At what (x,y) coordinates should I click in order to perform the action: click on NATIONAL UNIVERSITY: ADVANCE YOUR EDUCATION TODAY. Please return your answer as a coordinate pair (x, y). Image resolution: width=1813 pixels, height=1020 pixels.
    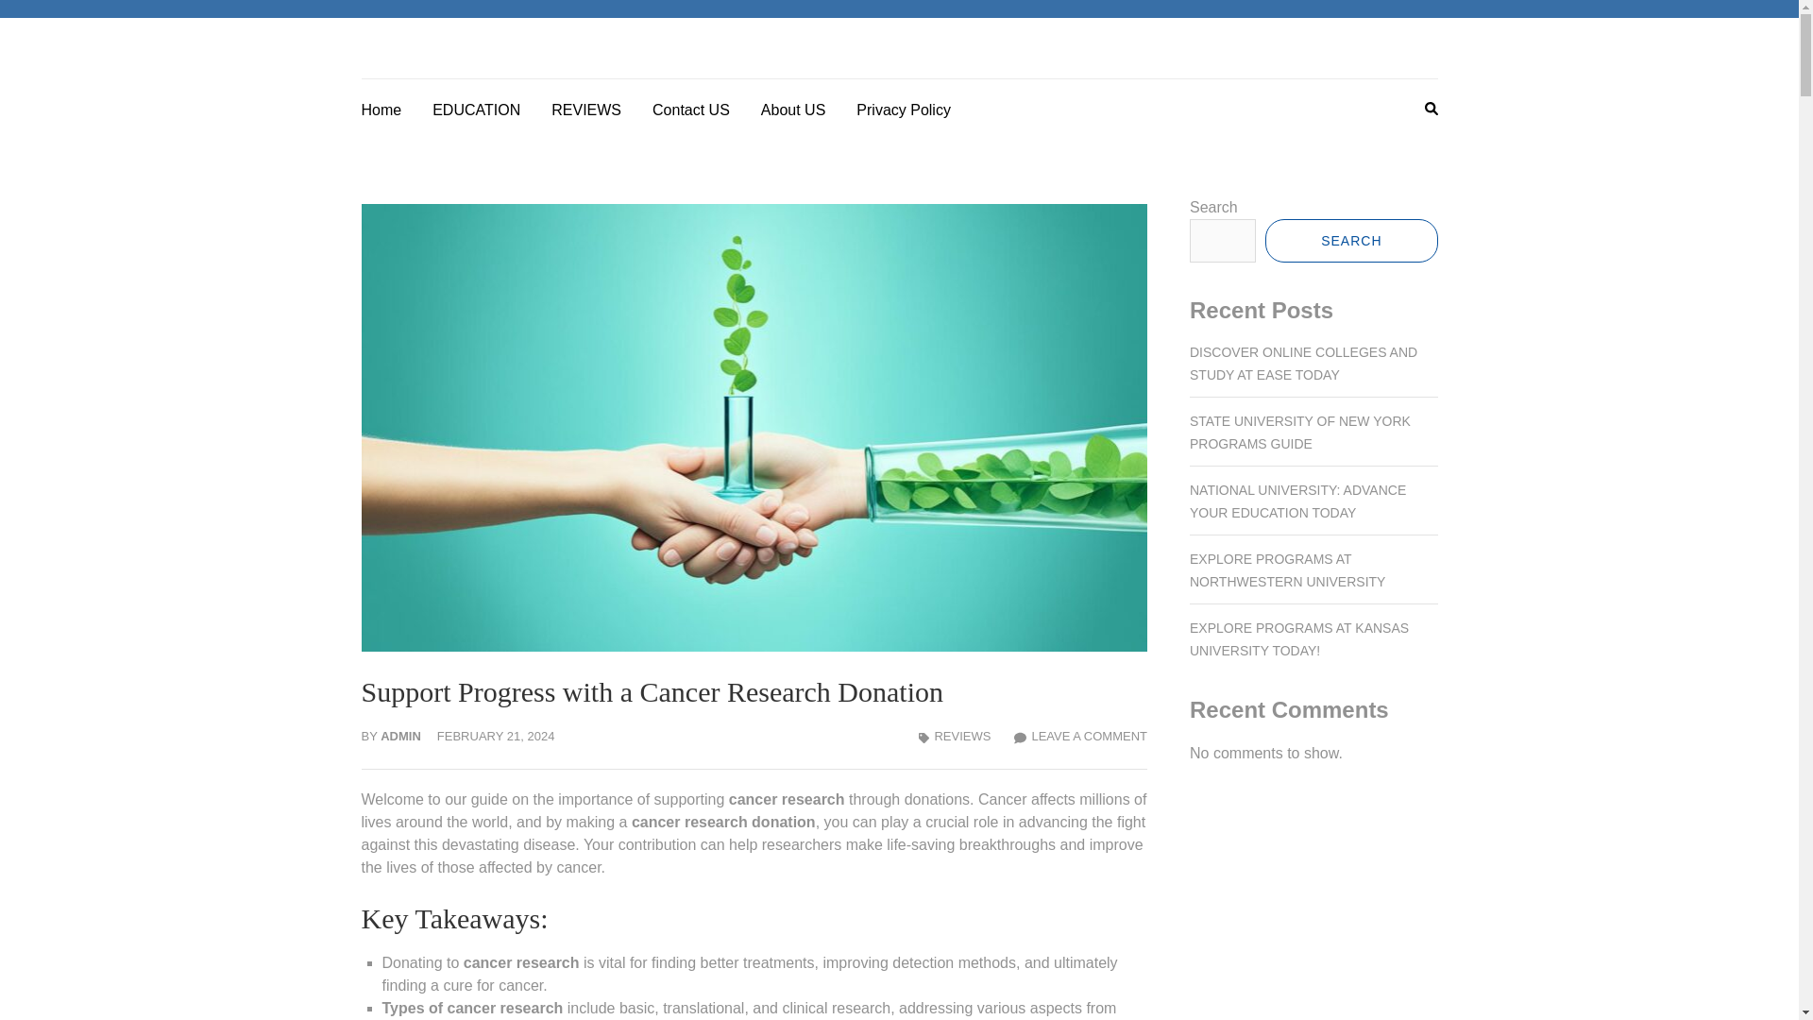
    Looking at the image, I should click on (1297, 501).